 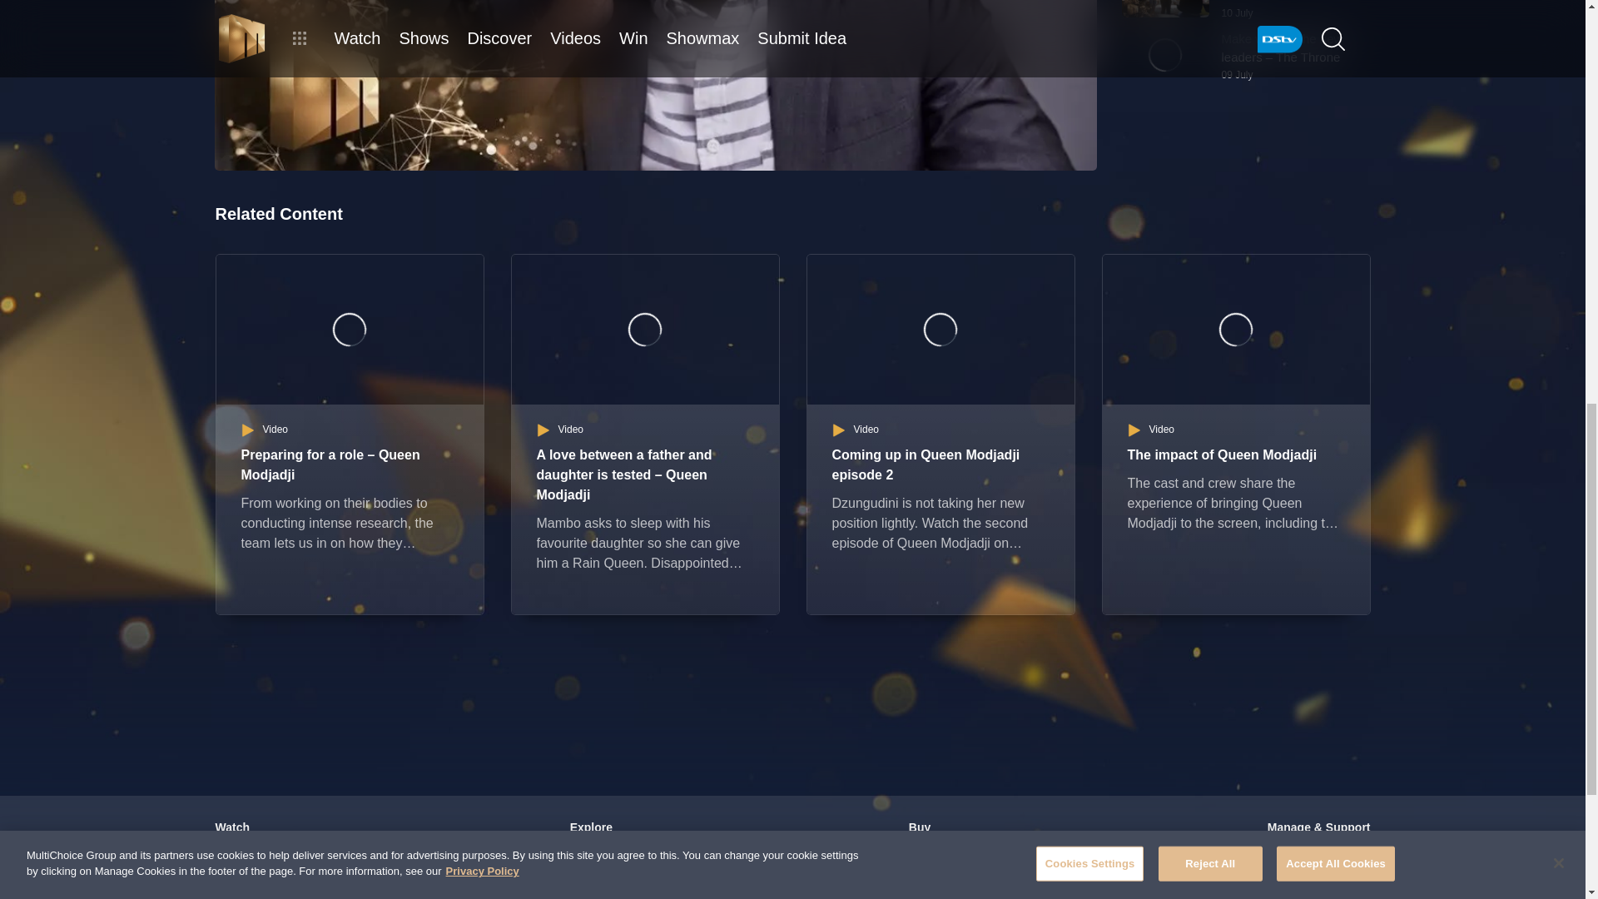 I want to click on Highlights, so click(x=614, y=851).